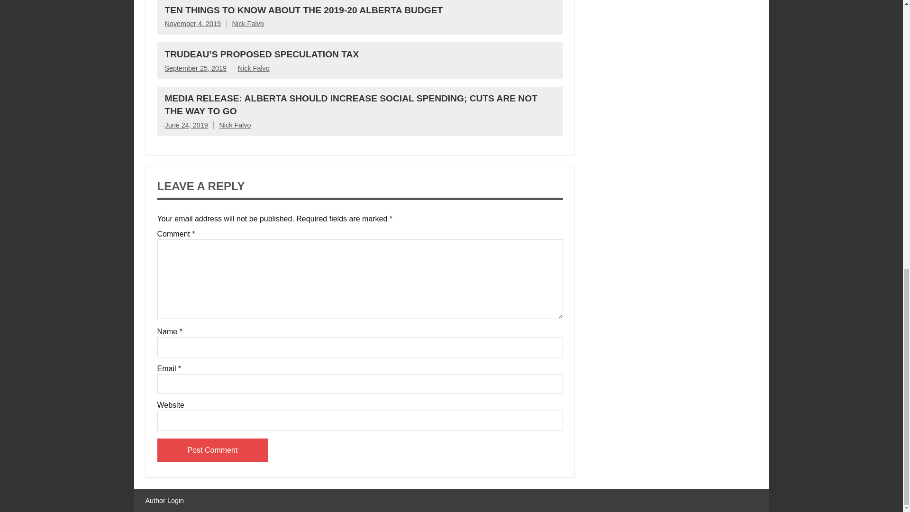 This screenshot has width=910, height=512. What do you see at coordinates (195, 68) in the screenshot?
I see `9:45 pm` at bounding box center [195, 68].